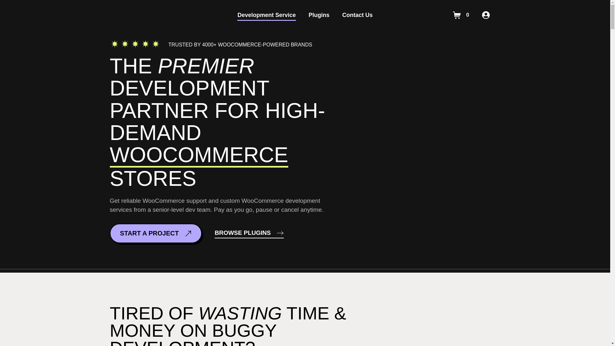 The height and width of the screenshot is (346, 615). Describe the element at coordinates (357, 15) in the screenshot. I see `Contact Us` at that location.